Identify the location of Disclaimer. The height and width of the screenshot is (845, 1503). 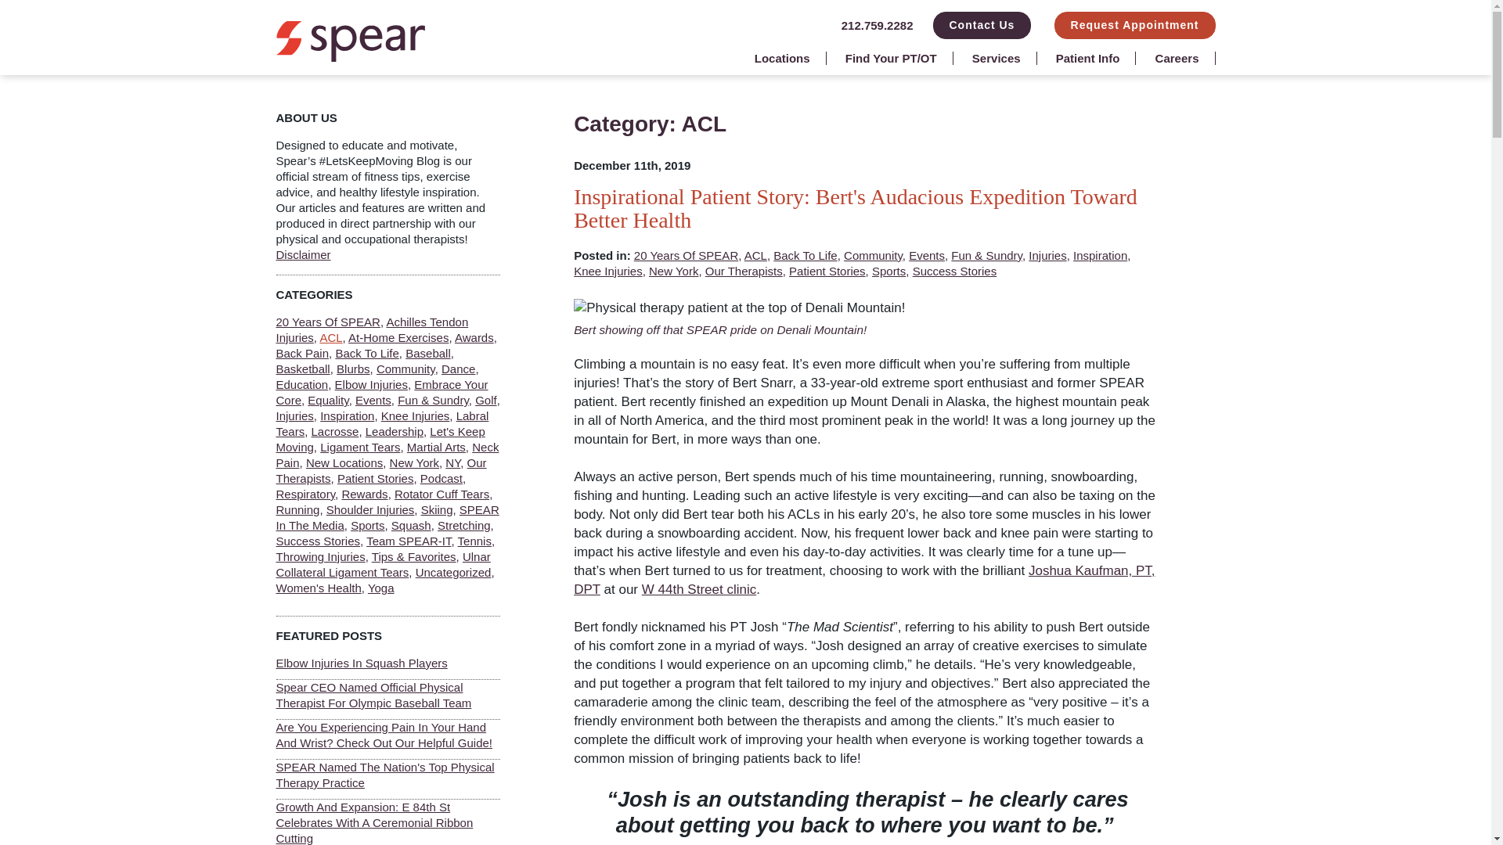
(302, 254).